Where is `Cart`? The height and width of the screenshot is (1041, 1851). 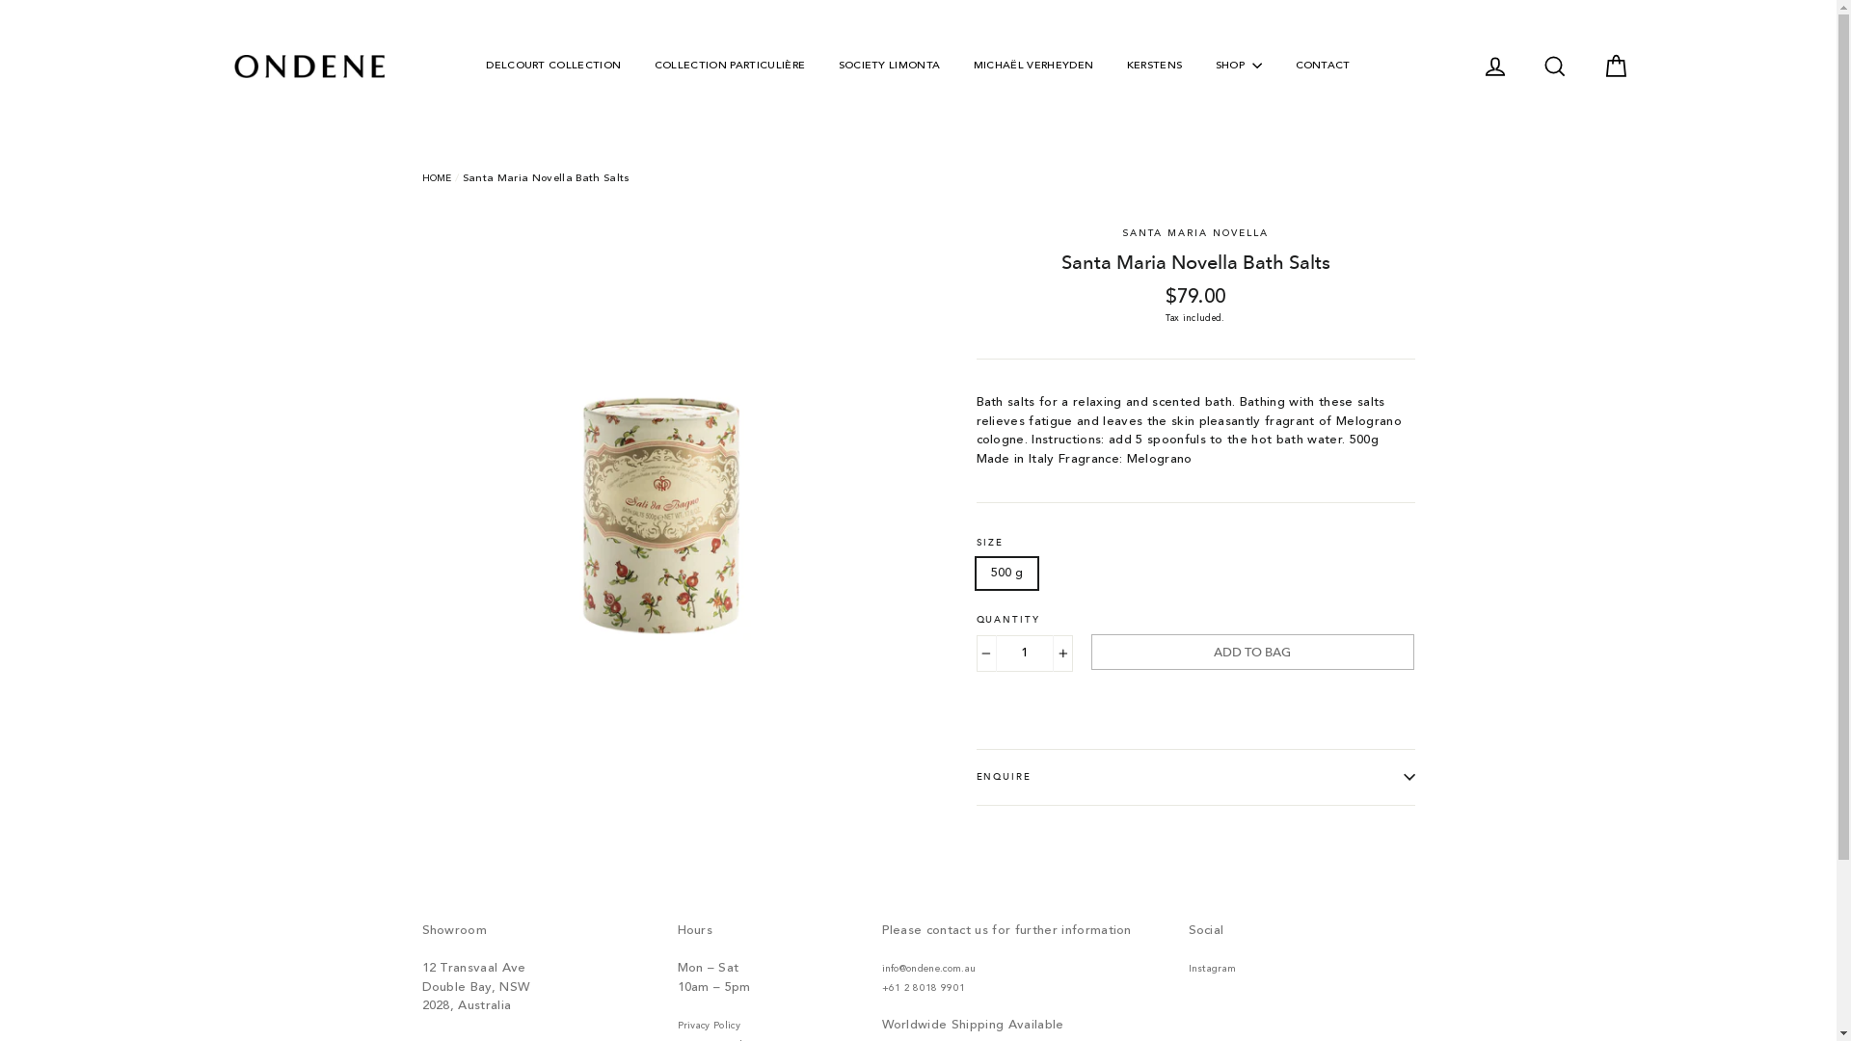
Cart is located at coordinates (1615, 67).